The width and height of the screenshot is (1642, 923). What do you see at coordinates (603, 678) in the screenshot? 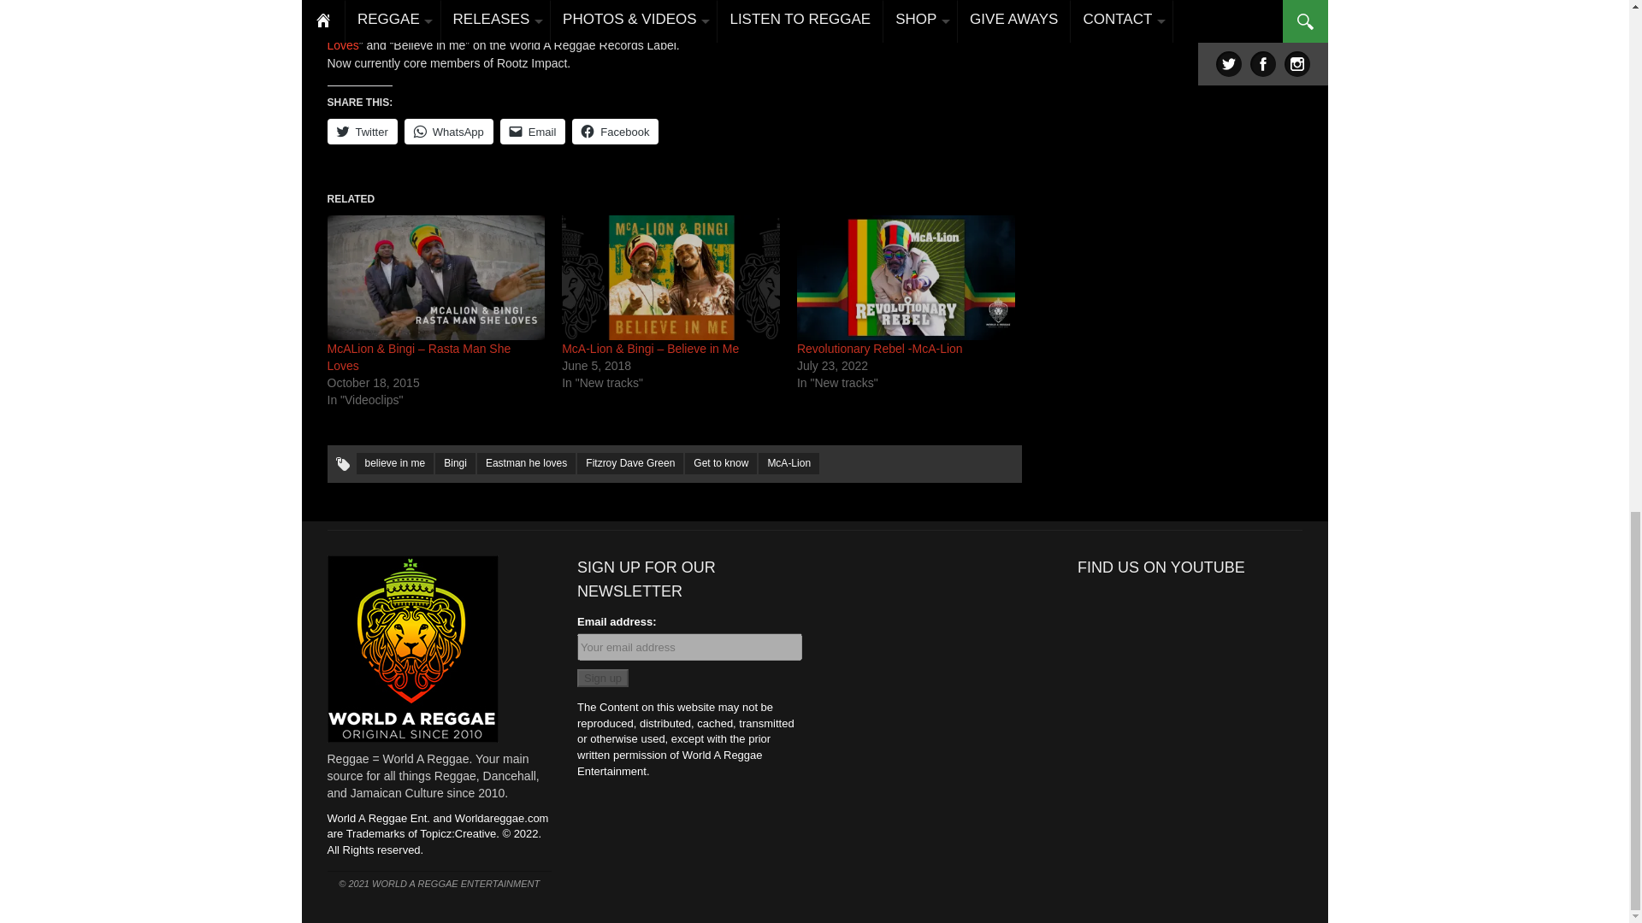
I see `Sign up` at bounding box center [603, 678].